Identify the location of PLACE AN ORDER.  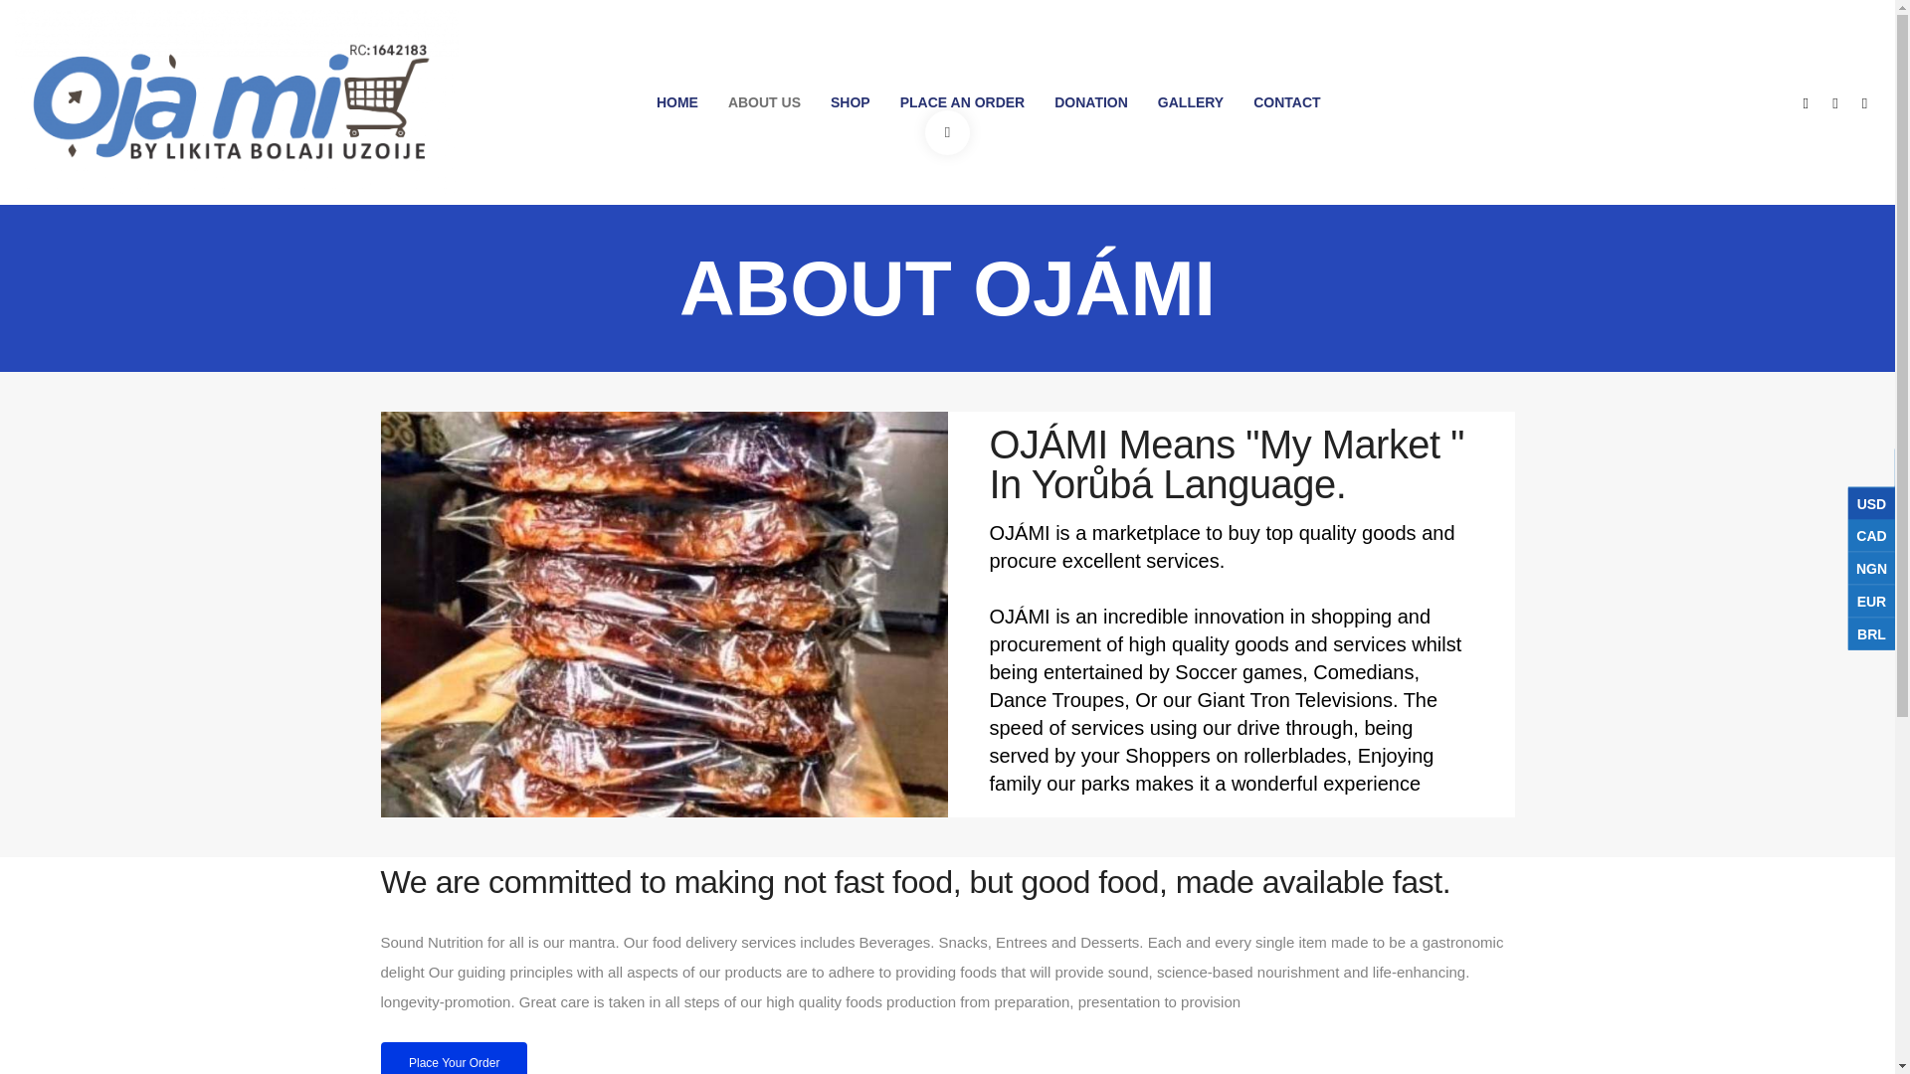
(963, 101).